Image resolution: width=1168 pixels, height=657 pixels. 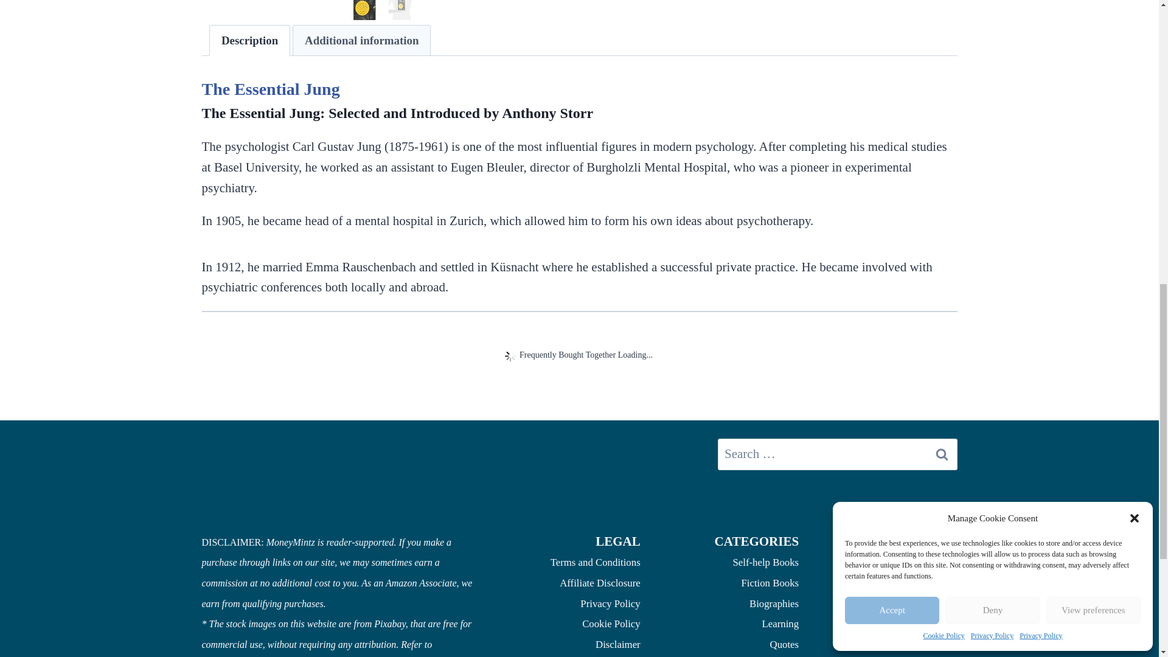 What do you see at coordinates (611, 624) in the screenshot?
I see `Cookie Policy` at bounding box center [611, 624].